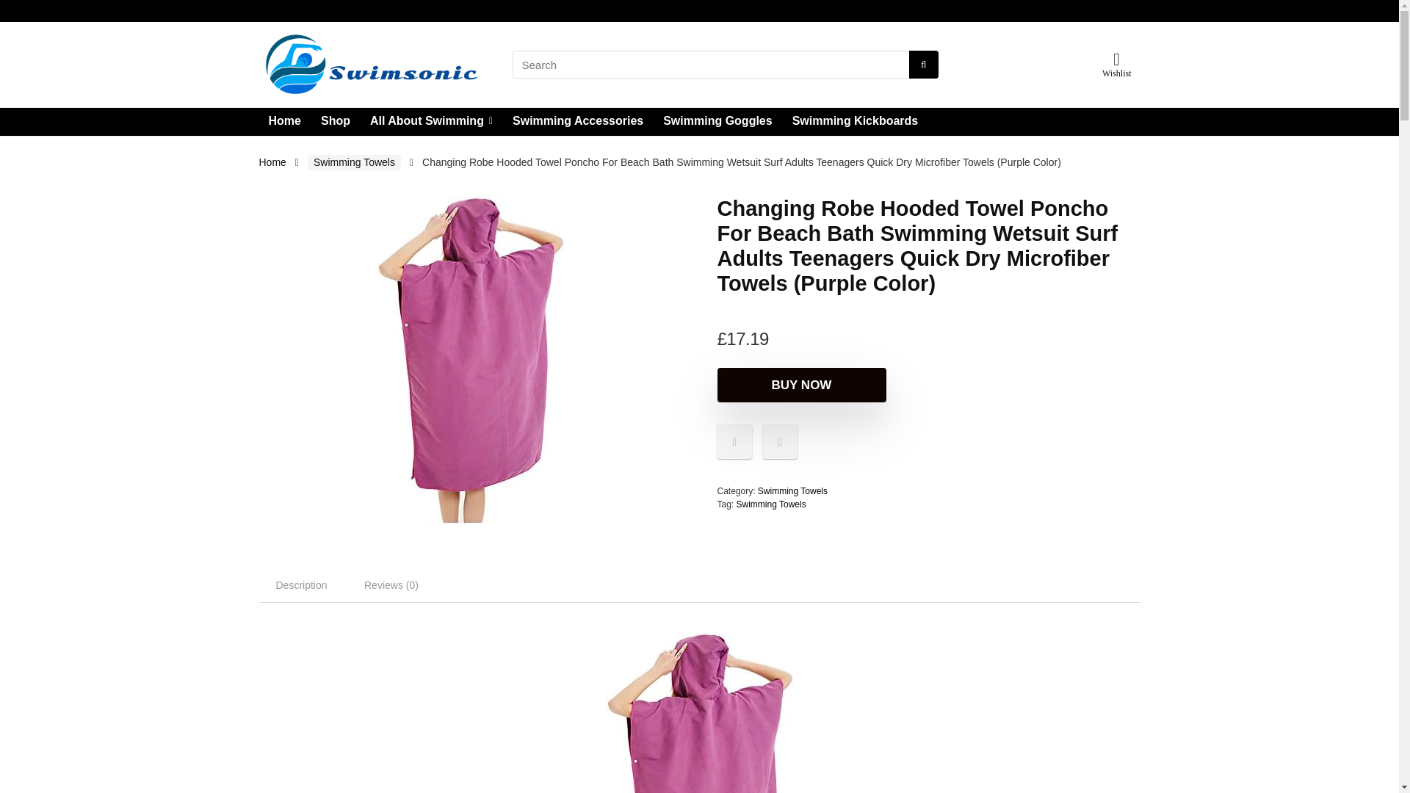  Describe the element at coordinates (771, 504) in the screenshot. I see `Swimming Towels` at that location.